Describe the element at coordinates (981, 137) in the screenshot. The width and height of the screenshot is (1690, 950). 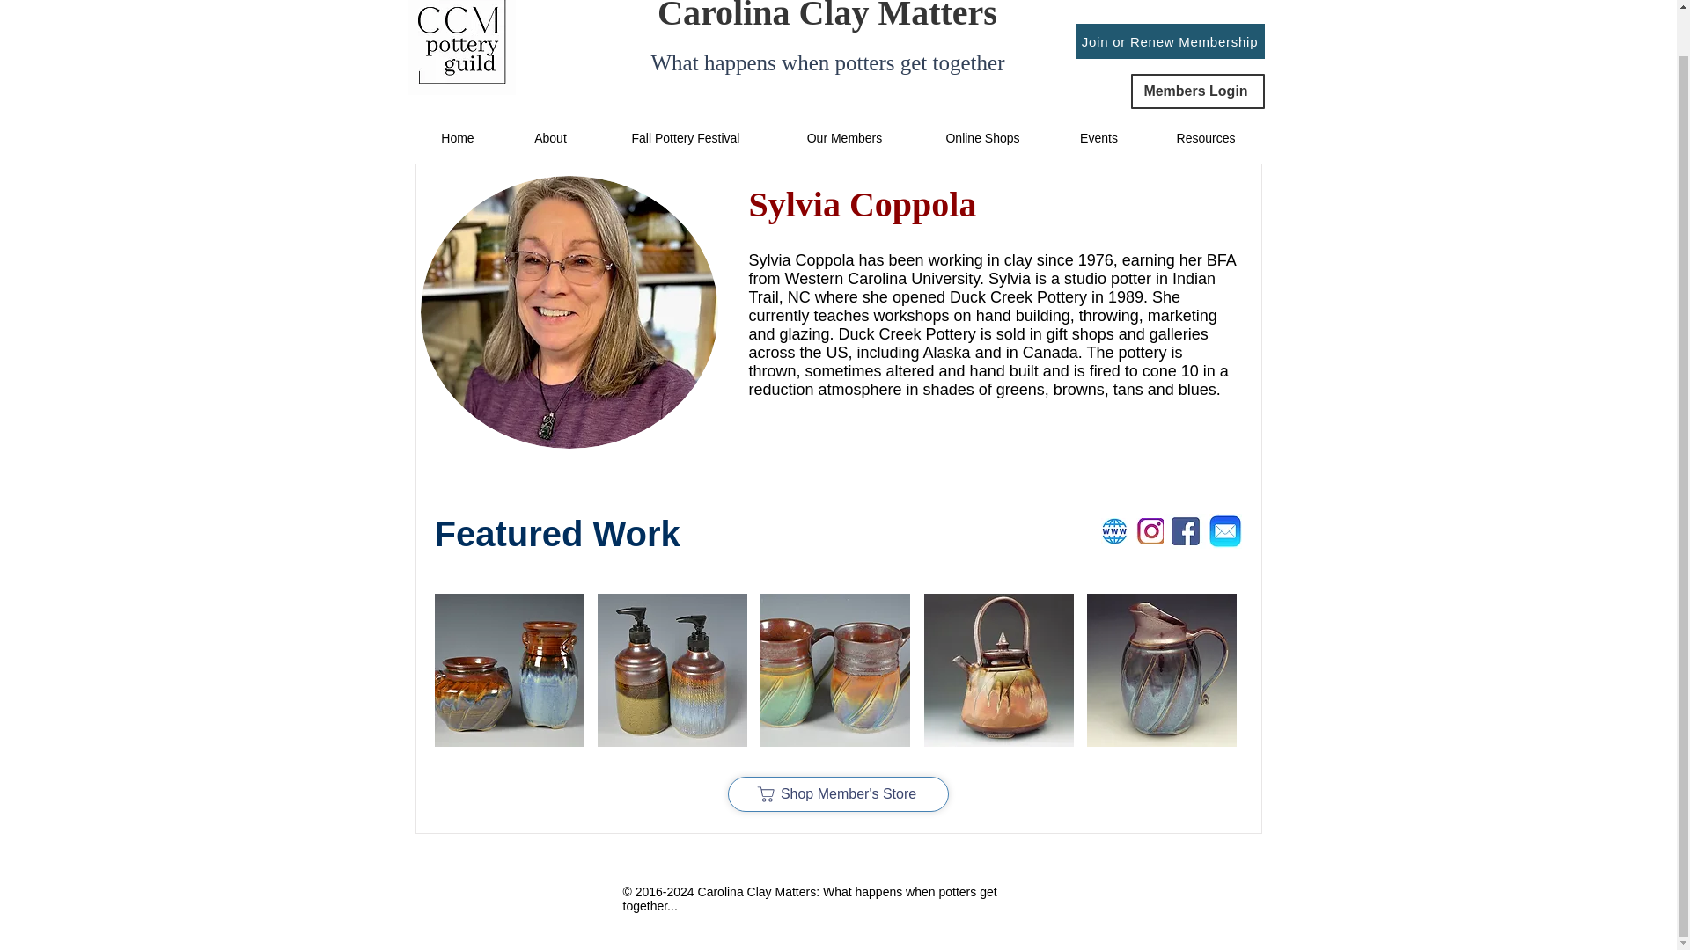
I see `Online Shops` at that location.